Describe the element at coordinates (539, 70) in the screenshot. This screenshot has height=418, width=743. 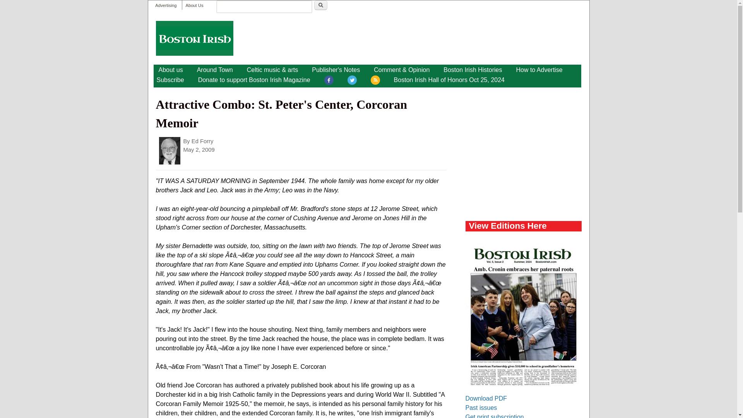
I see `How to Advertise` at that location.